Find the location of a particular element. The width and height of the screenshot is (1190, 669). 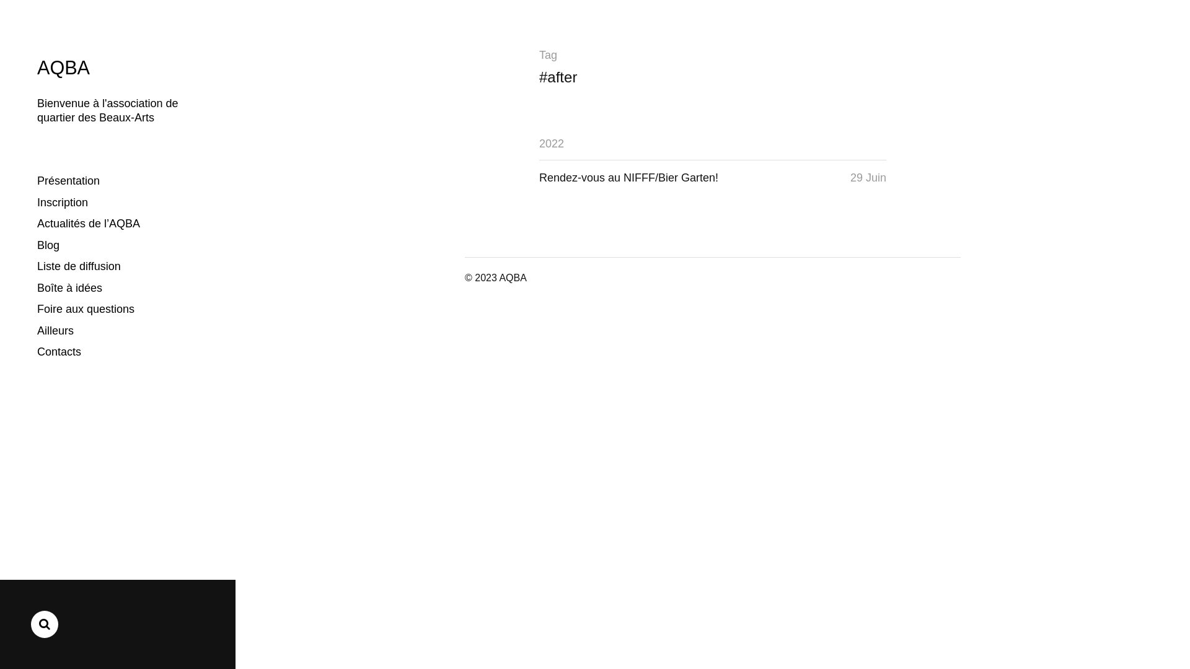

AQBA is located at coordinates (63, 68).